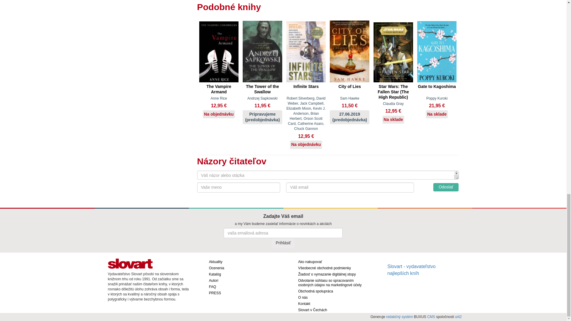 This screenshot has height=321, width=571. What do you see at coordinates (306, 52) in the screenshot?
I see `Infinite Stars` at bounding box center [306, 52].